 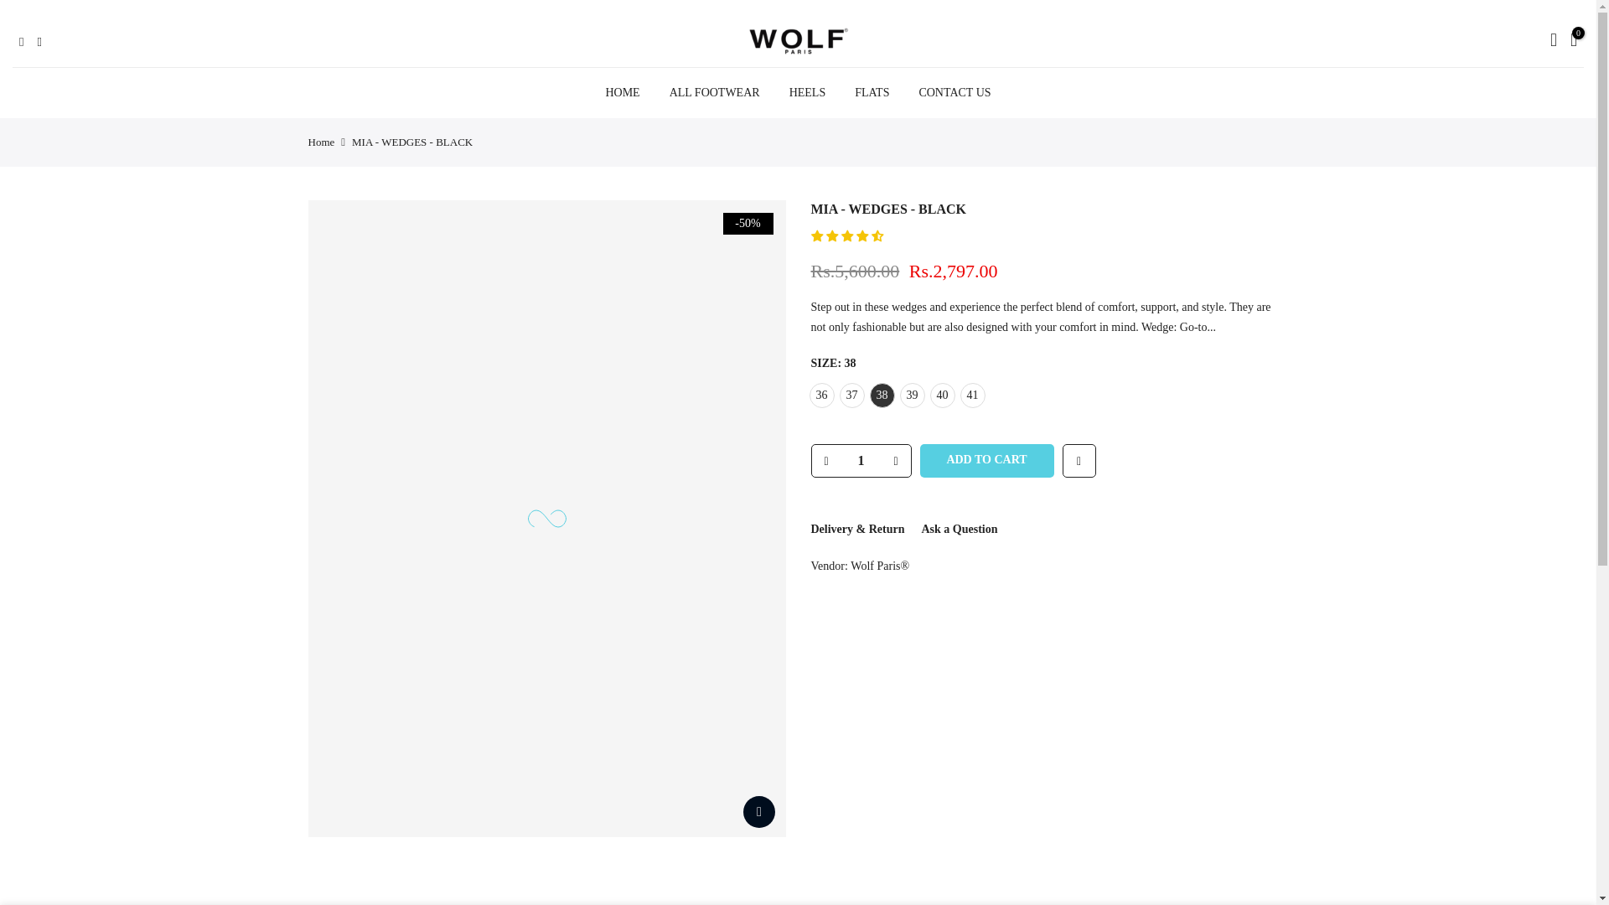 I want to click on ADD TO CART, so click(x=987, y=461).